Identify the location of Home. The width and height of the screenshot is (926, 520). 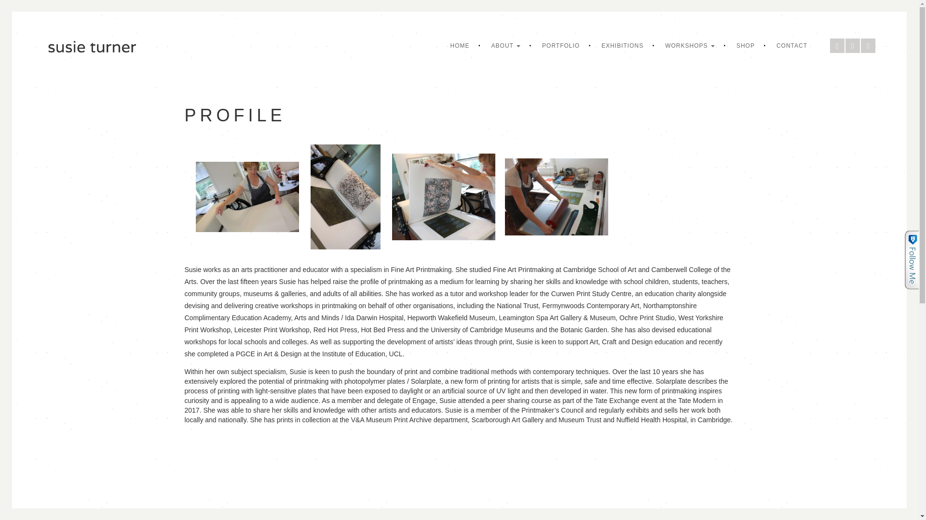
(460, 45).